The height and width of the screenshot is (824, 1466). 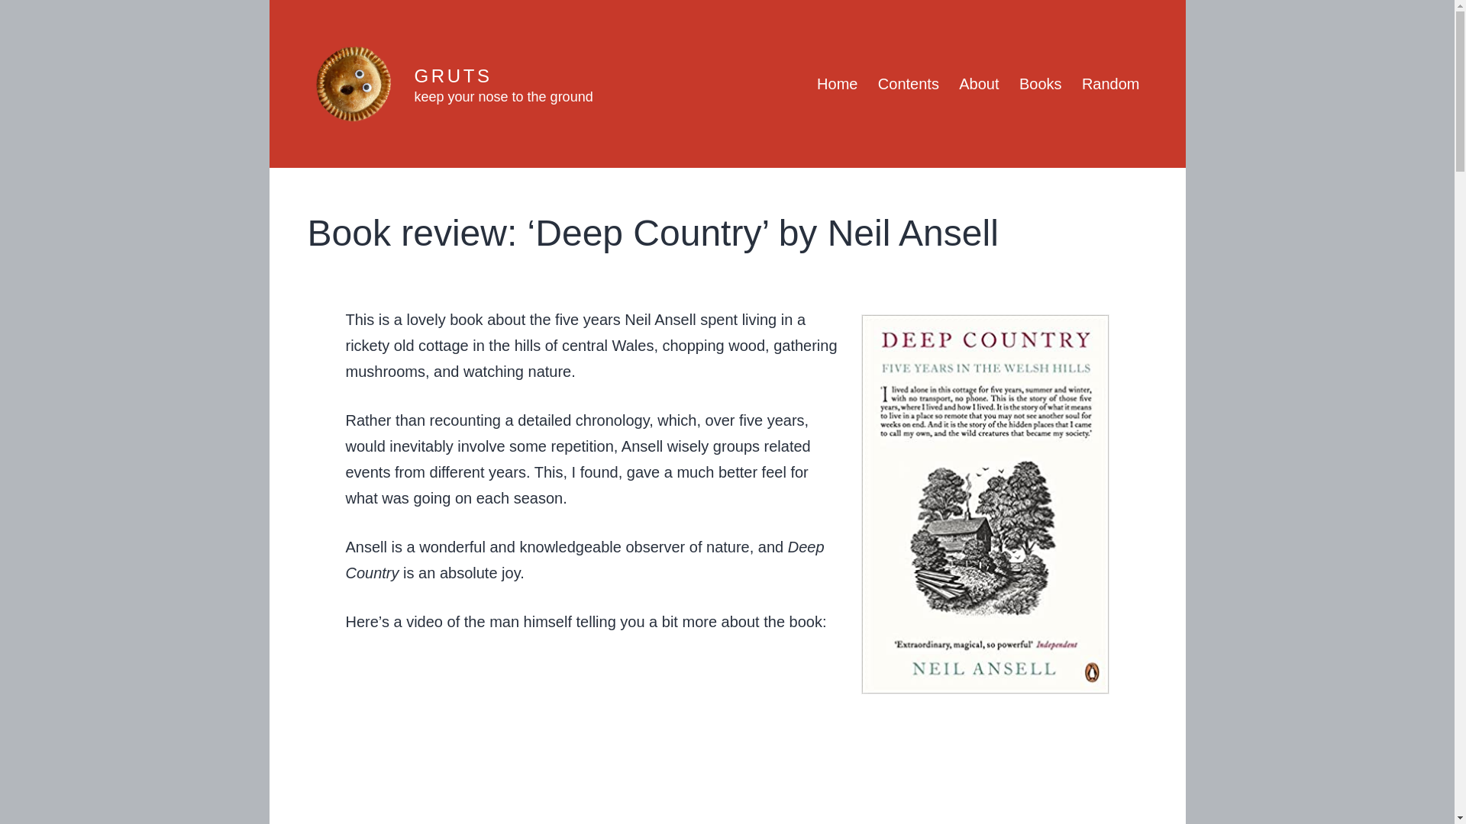 What do you see at coordinates (726, 740) in the screenshot?
I see `Neil Ansell - Deep Country` at bounding box center [726, 740].